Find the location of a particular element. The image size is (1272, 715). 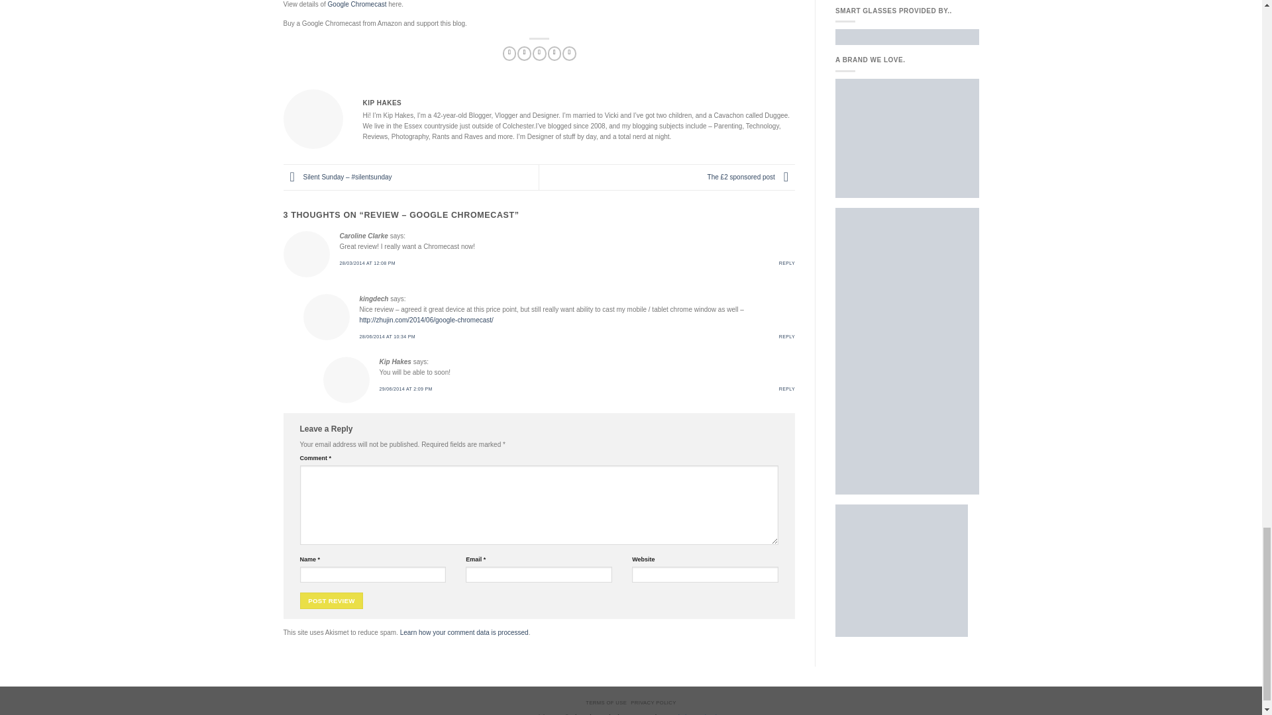

Google Chromecast is located at coordinates (357, 4).